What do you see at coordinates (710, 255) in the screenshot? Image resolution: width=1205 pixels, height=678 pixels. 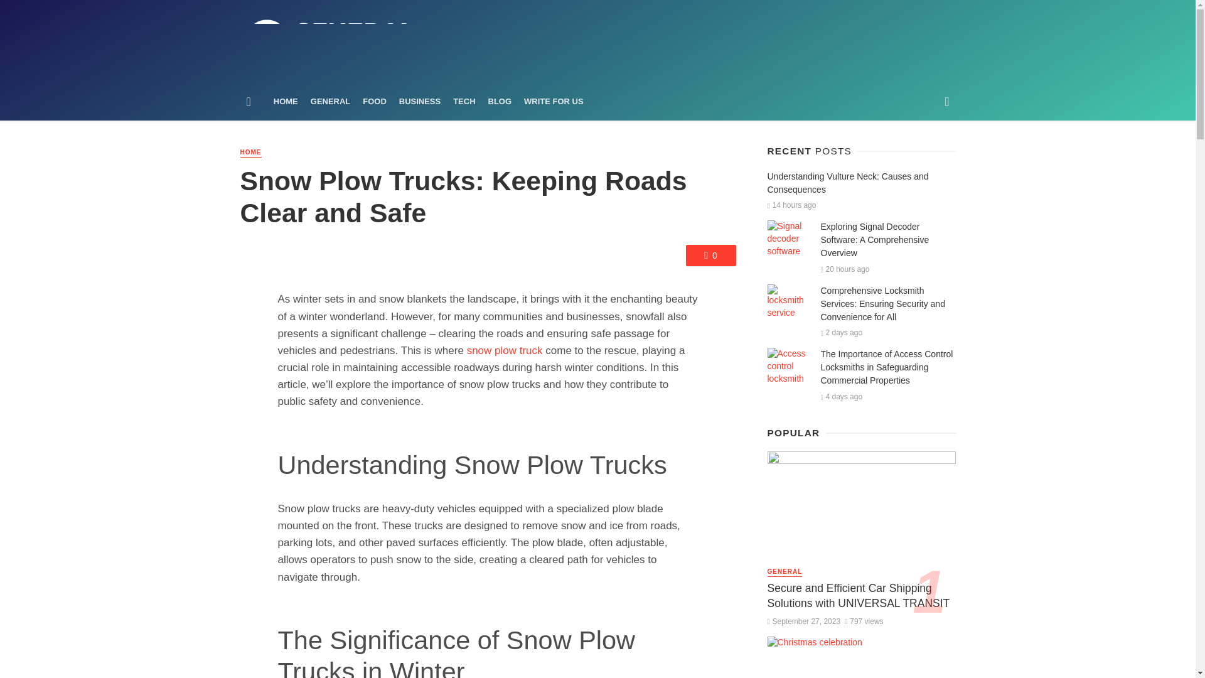 I see `0` at bounding box center [710, 255].